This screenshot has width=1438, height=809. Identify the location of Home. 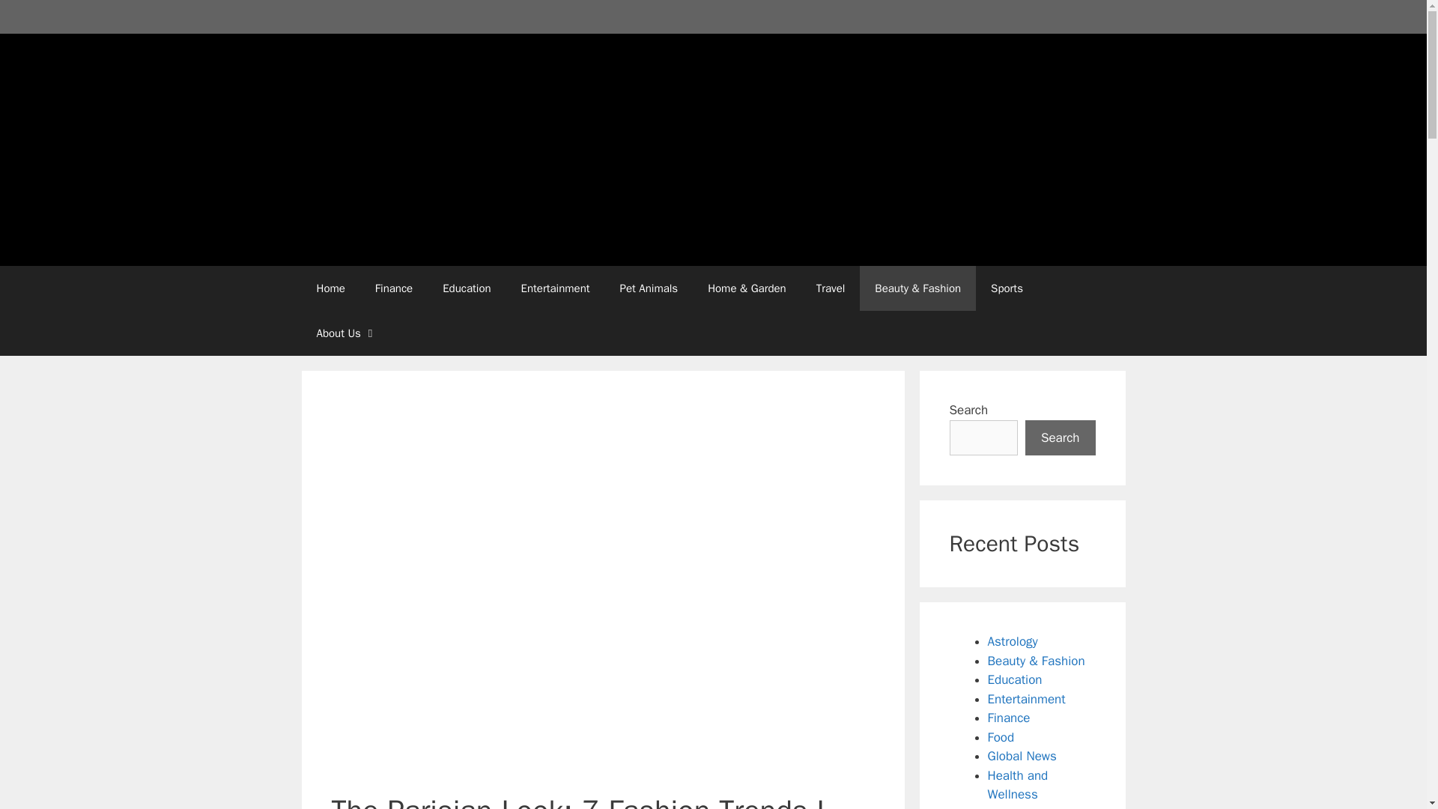
(330, 288).